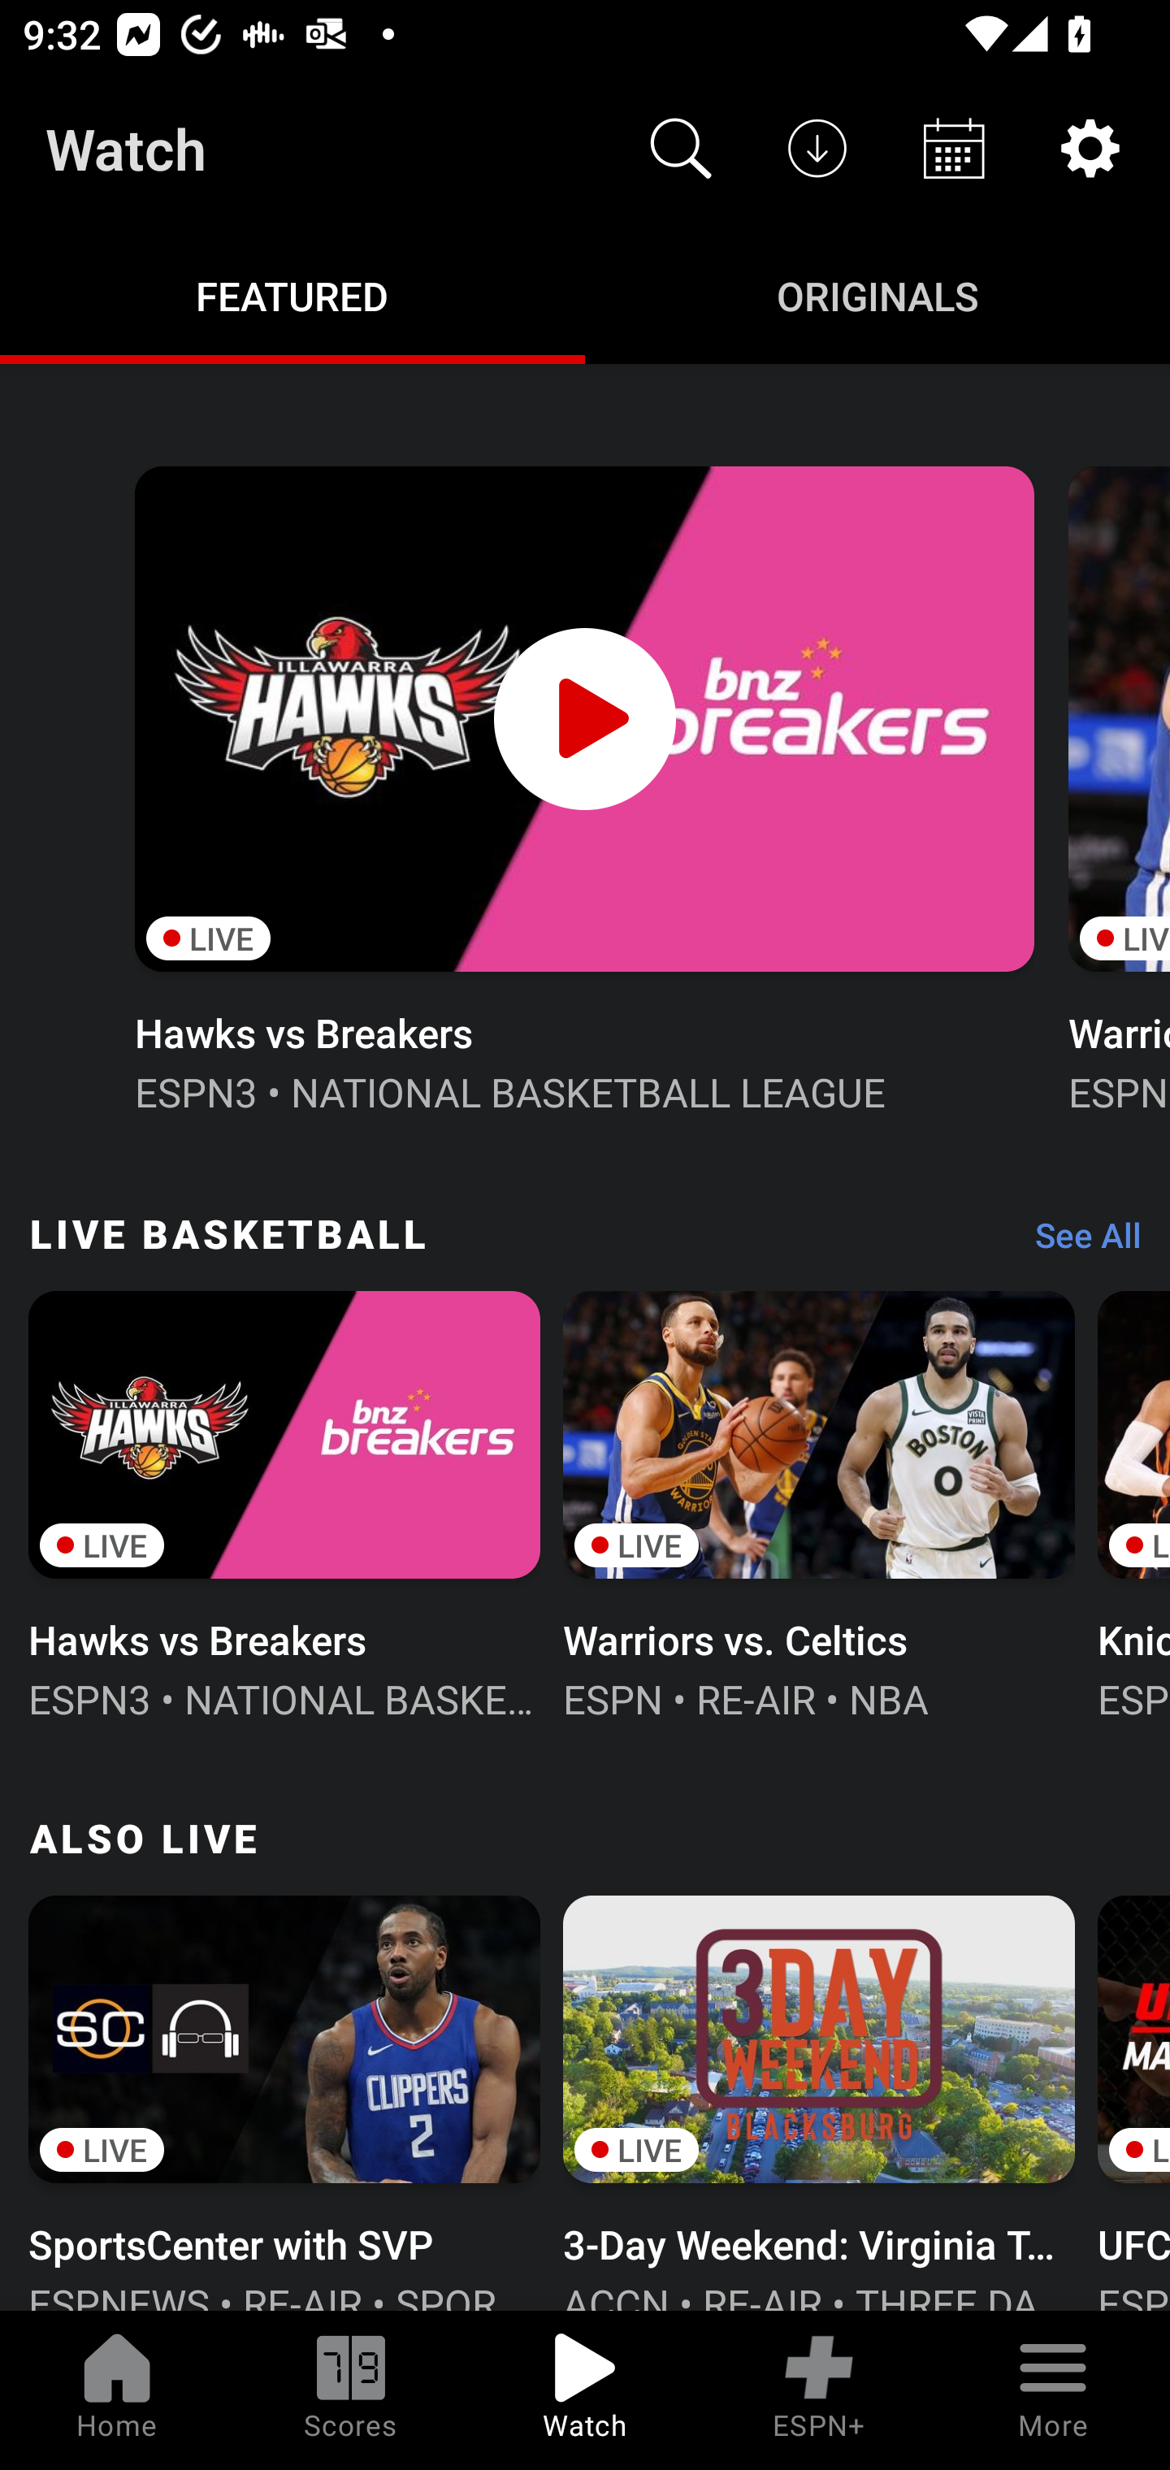 The width and height of the screenshot is (1170, 2470). What do you see at coordinates (681, 148) in the screenshot?
I see `Search` at bounding box center [681, 148].